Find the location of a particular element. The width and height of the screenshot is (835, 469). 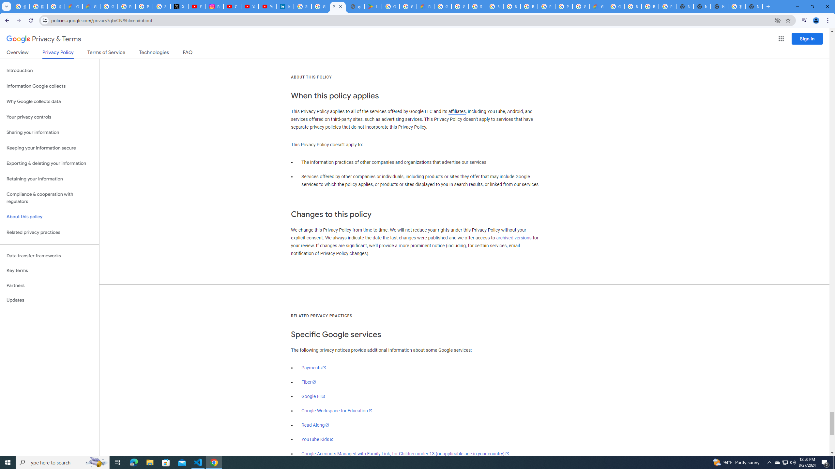

Google Fi is located at coordinates (313, 396).